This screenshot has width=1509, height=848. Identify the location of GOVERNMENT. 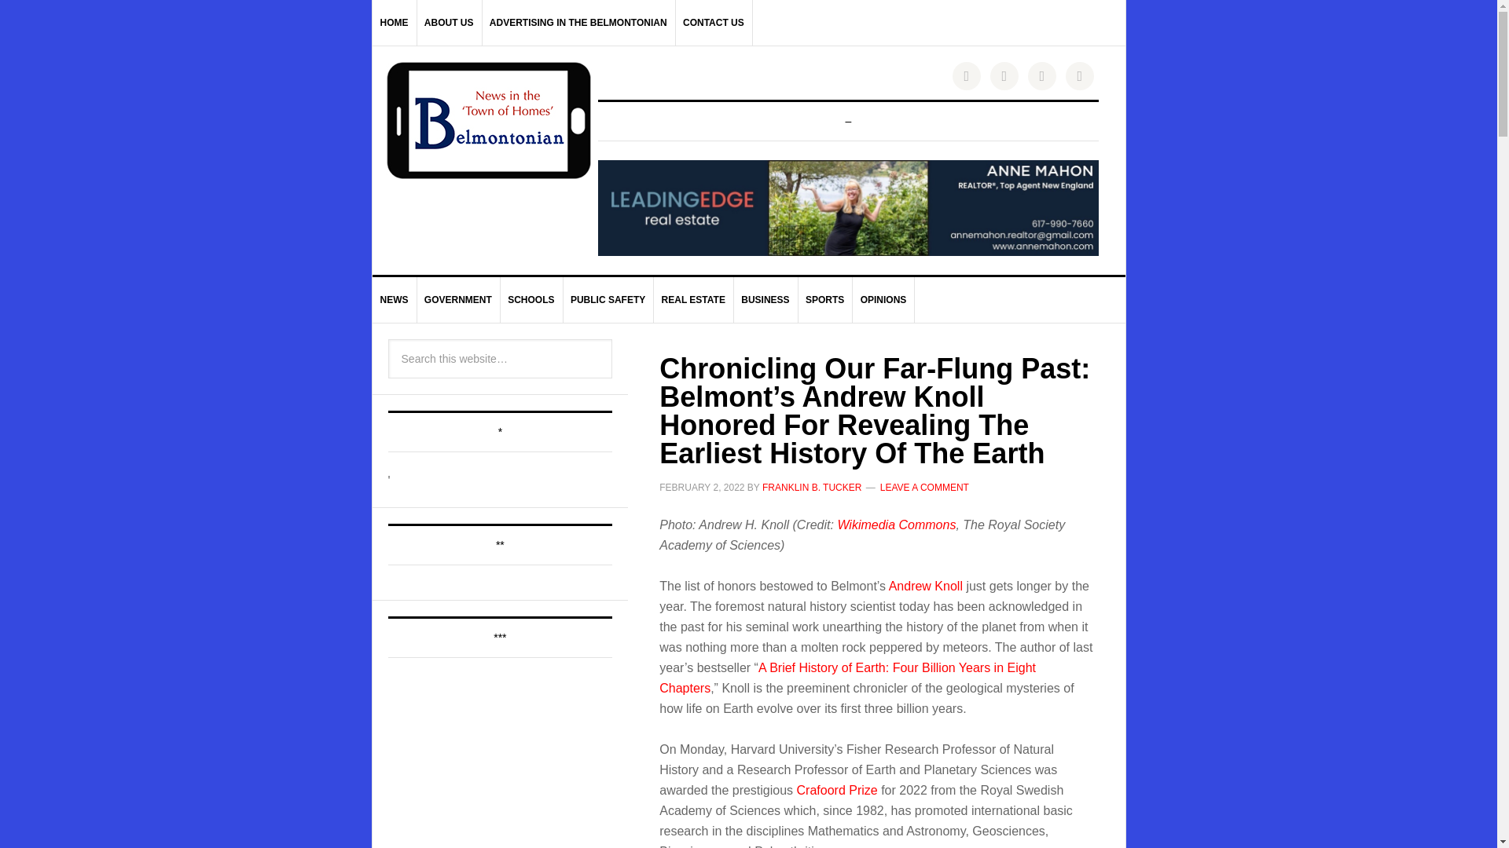
(458, 300).